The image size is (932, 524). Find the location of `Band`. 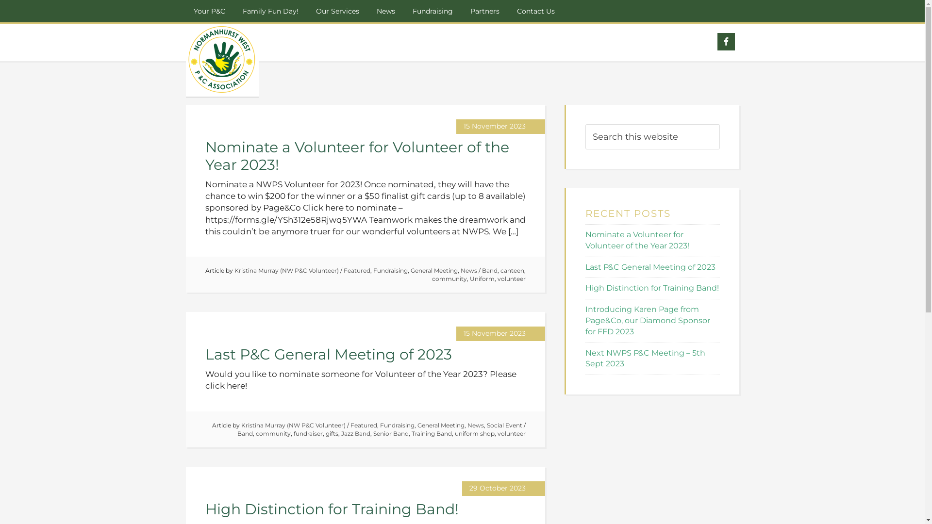

Band is located at coordinates (245, 434).